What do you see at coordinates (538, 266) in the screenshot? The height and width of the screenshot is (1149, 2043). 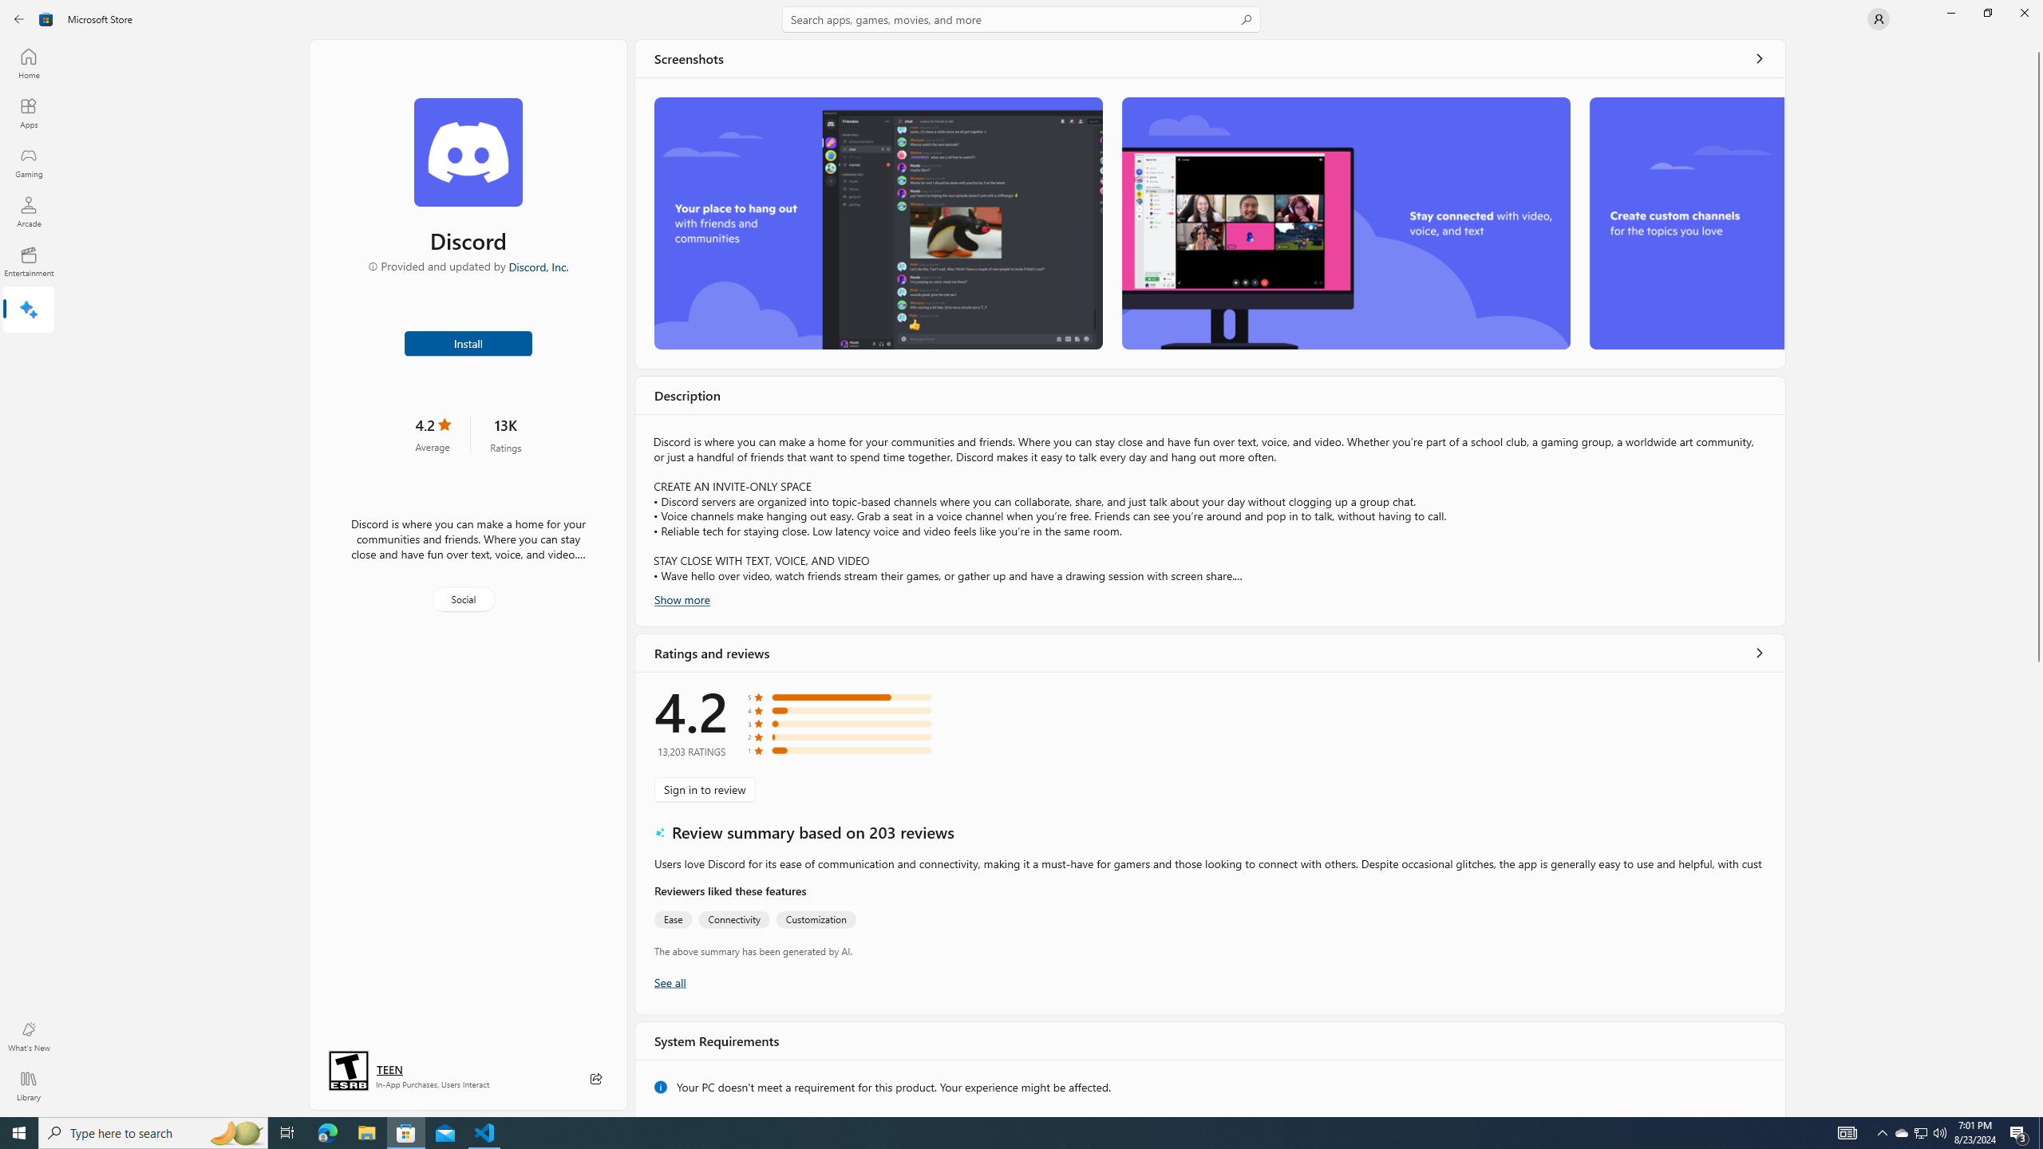 I see `Discord, Inc.` at bounding box center [538, 266].